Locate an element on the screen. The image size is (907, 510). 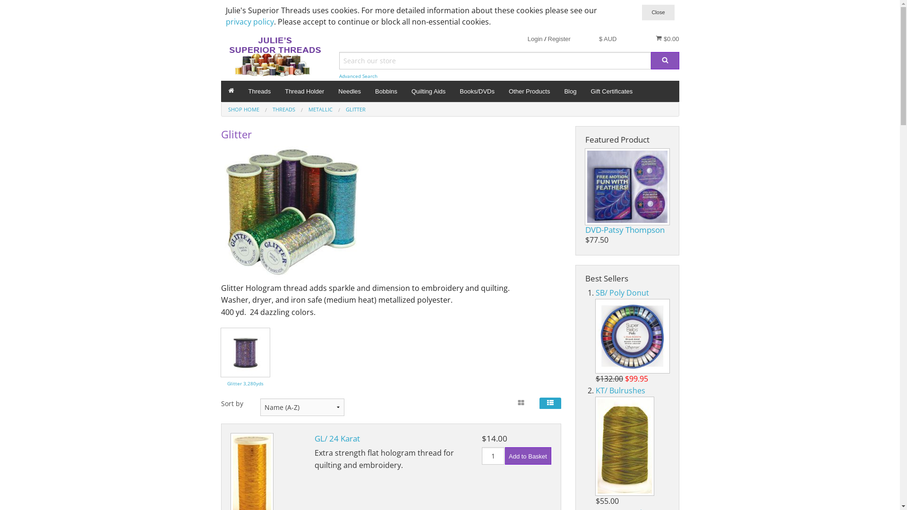
Register is located at coordinates (559, 39).